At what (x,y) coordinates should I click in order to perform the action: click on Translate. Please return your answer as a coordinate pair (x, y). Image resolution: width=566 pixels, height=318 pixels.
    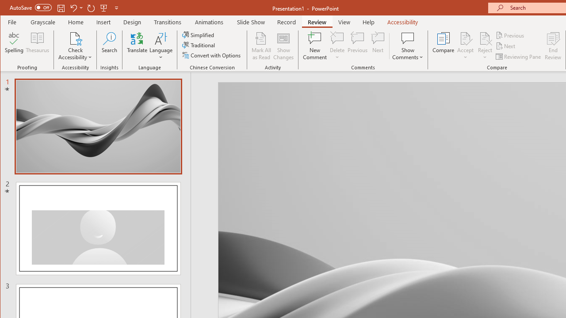
    Looking at the image, I should click on (137, 46).